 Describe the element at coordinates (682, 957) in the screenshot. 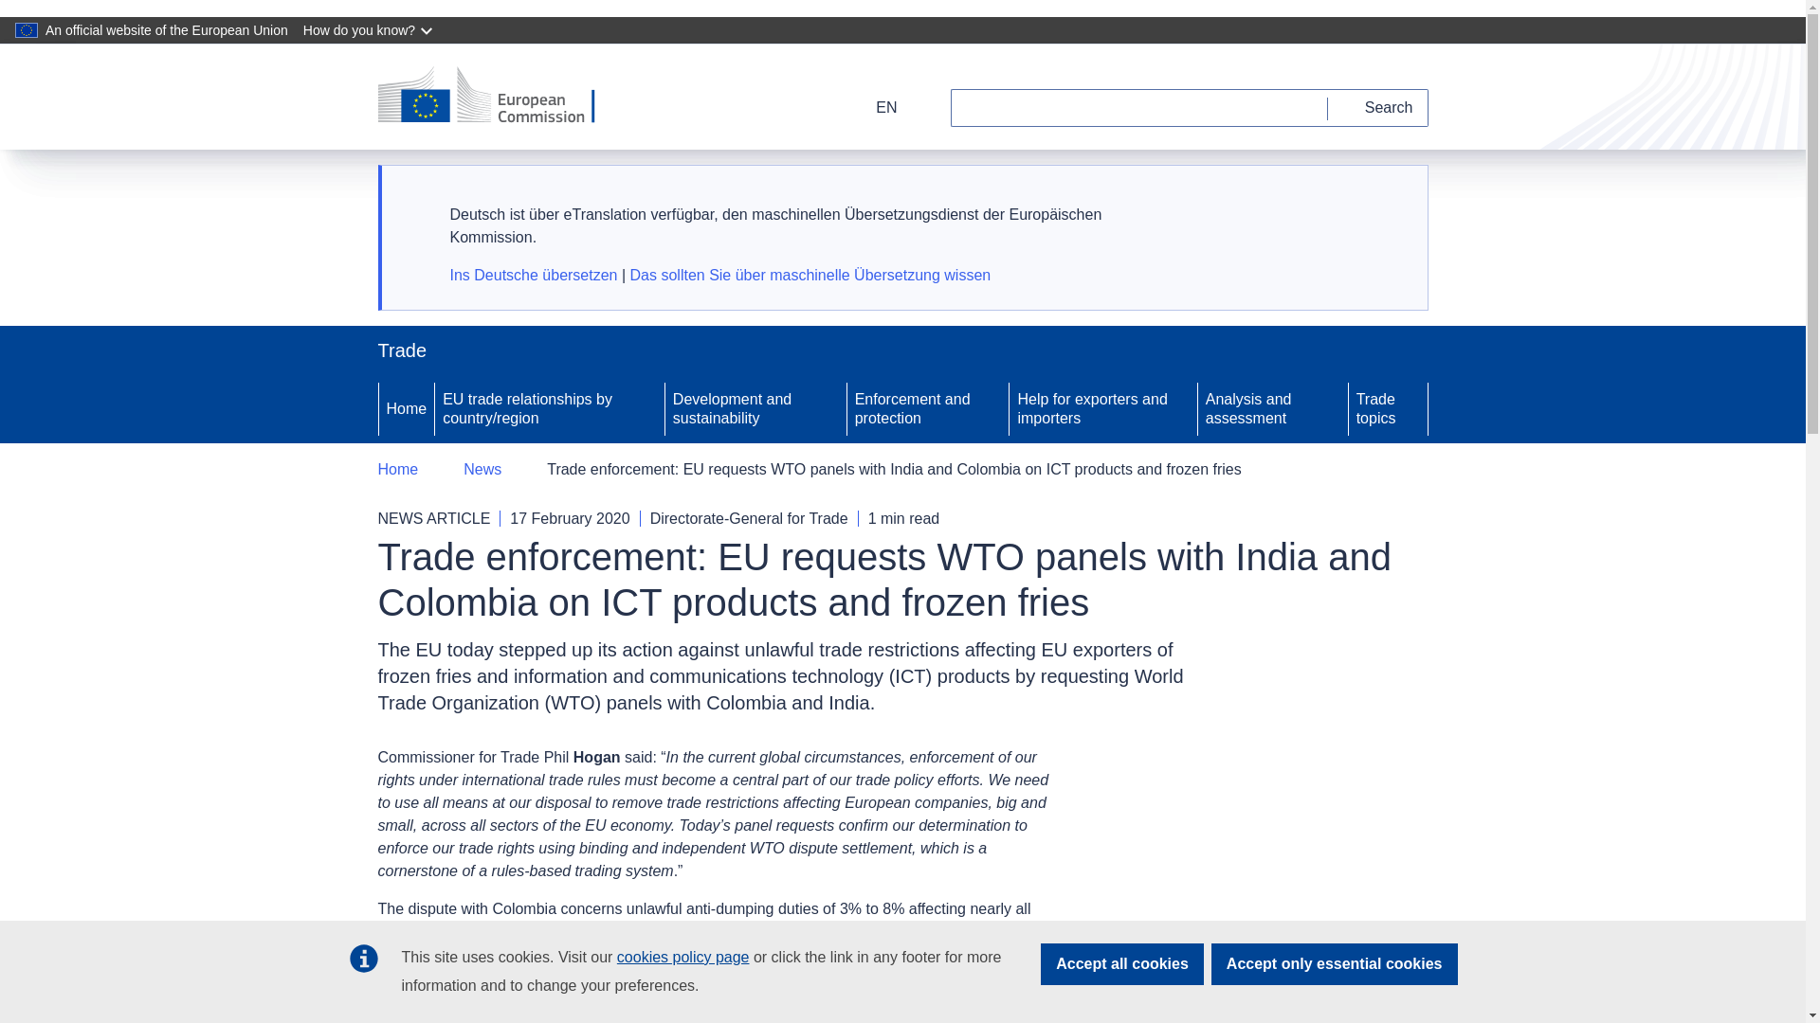

I see `cookies policy page` at that location.